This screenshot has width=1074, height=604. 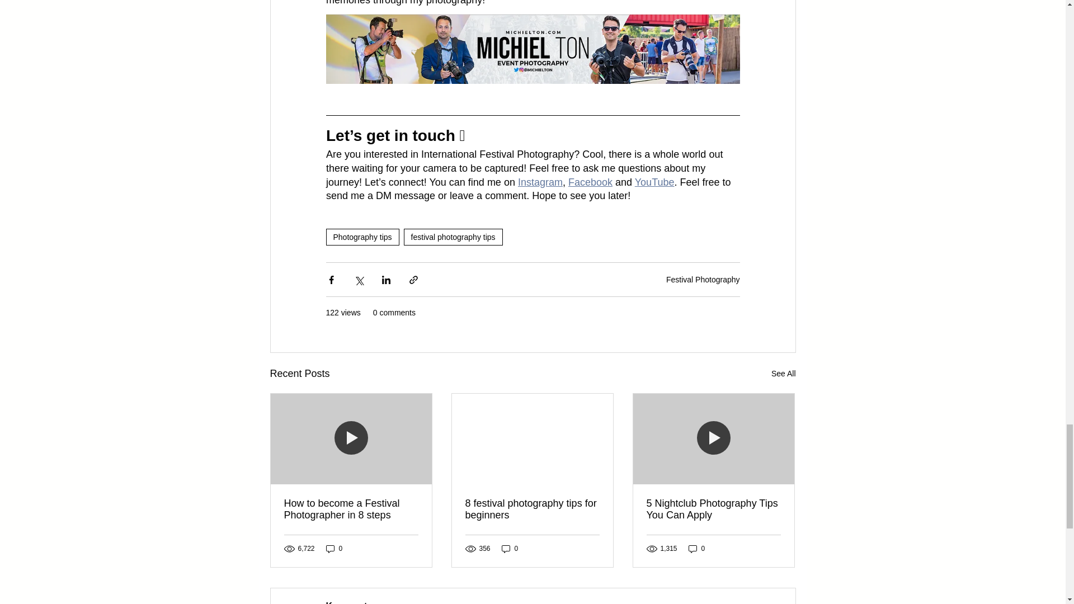 I want to click on 0, so click(x=510, y=549).